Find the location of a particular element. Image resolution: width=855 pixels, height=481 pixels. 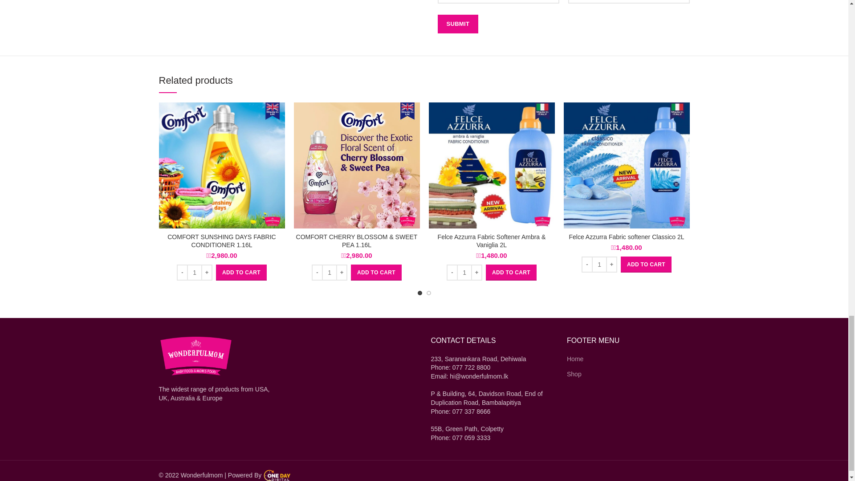

Submit is located at coordinates (457, 24).